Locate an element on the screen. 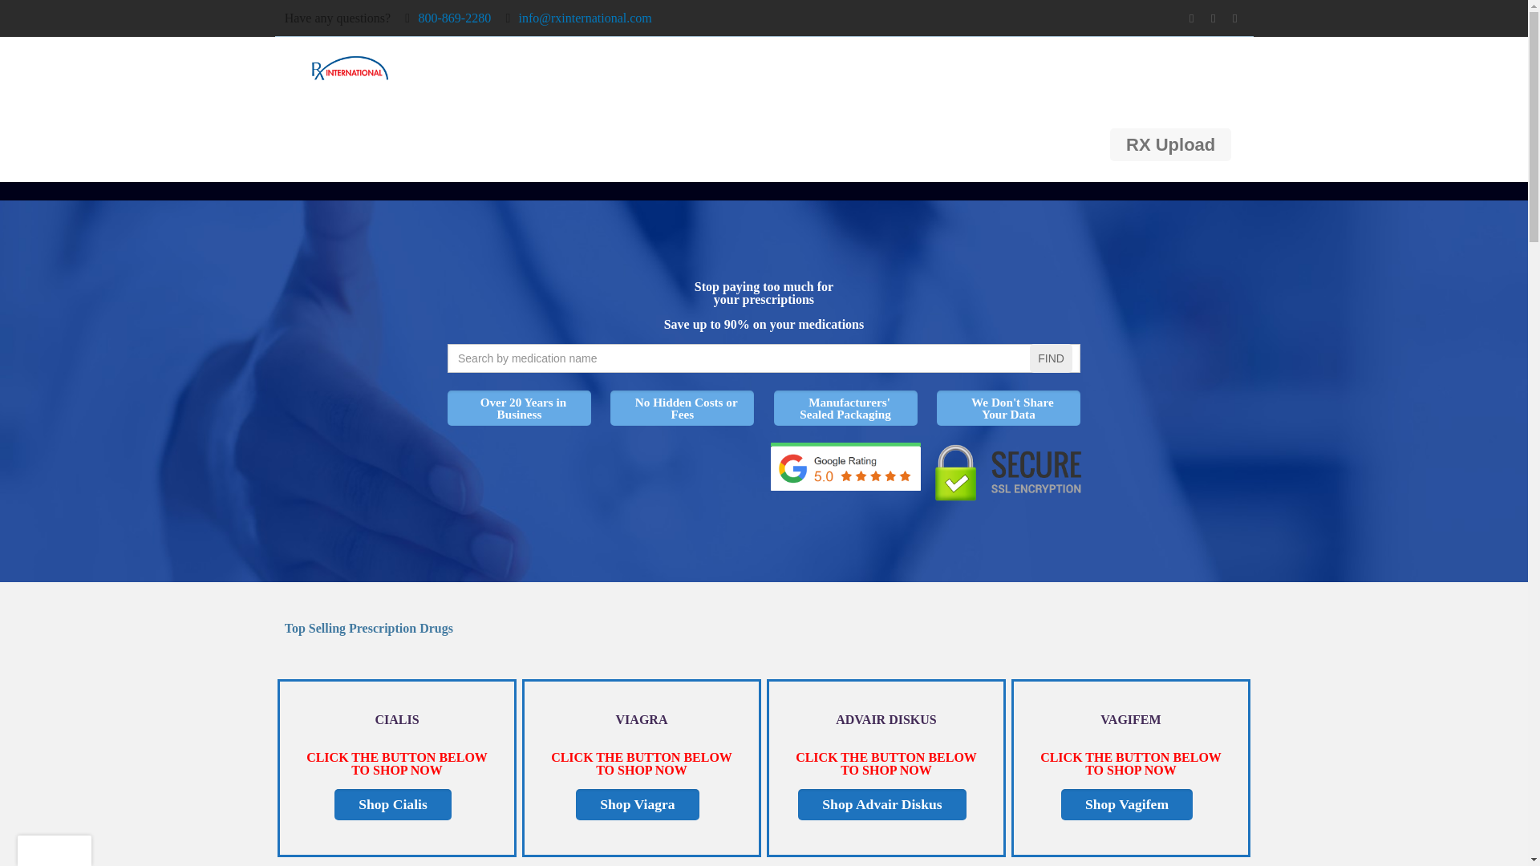 The image size is (1540, 866). Twitter is located at coordinates (1213, 18).